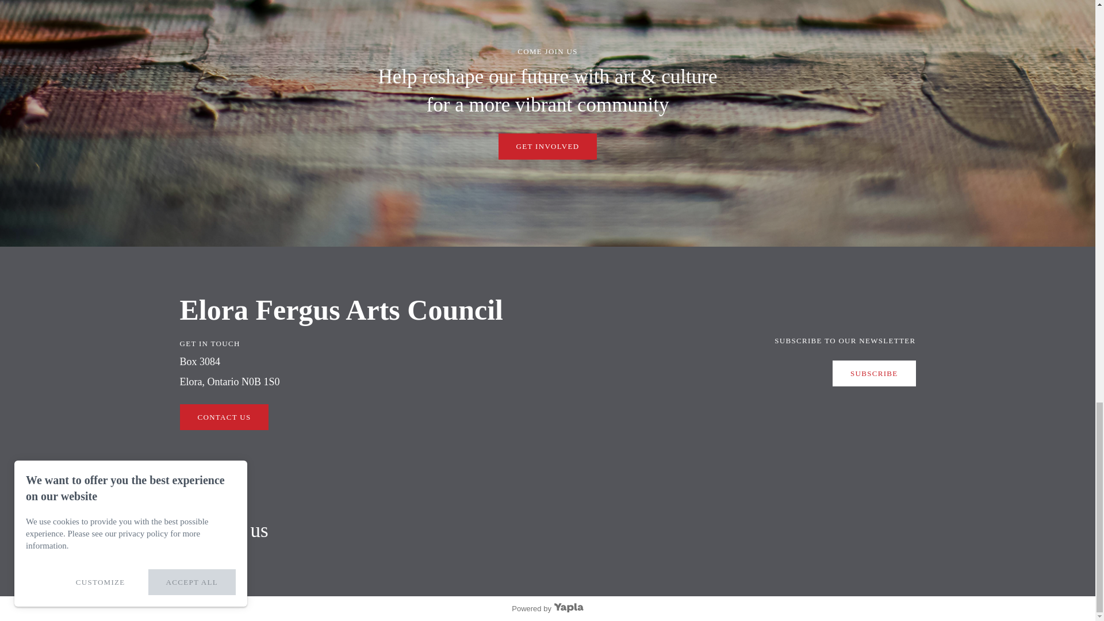  I want to click on instagram, so click(209, 559).